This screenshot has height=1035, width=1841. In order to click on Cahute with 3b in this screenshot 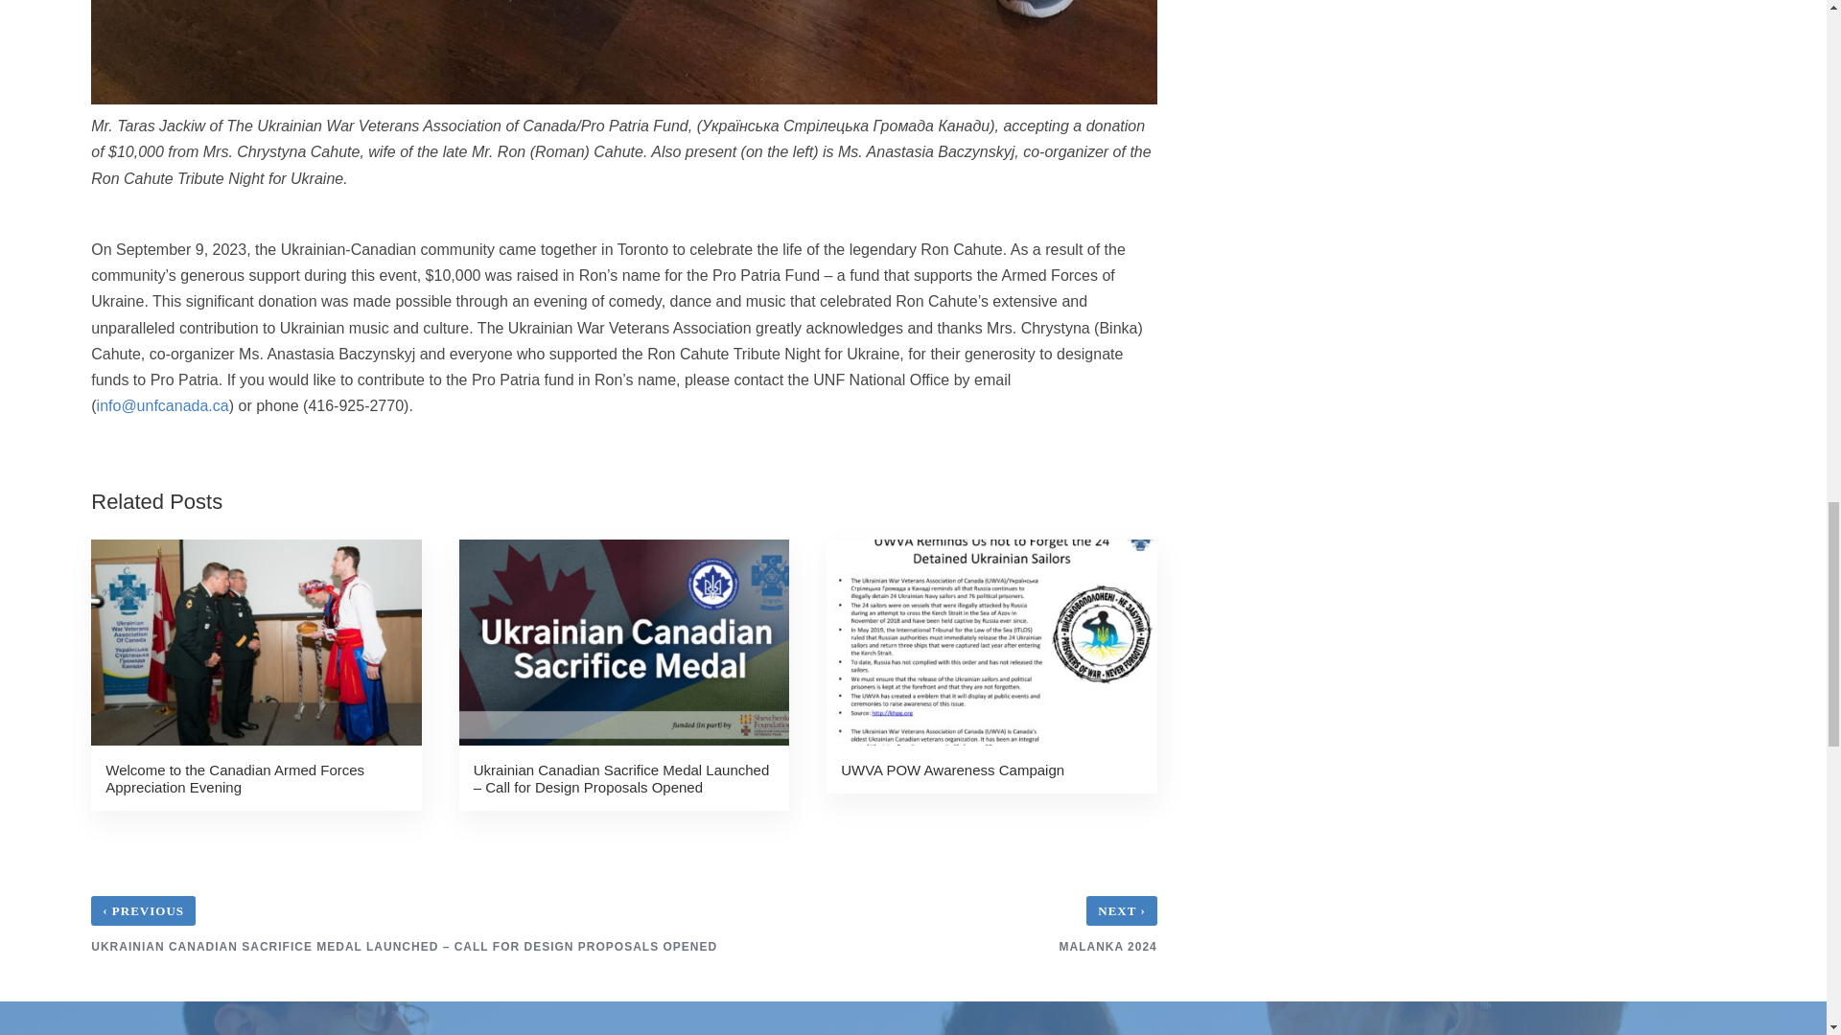, I will do `click(623, 52)`.